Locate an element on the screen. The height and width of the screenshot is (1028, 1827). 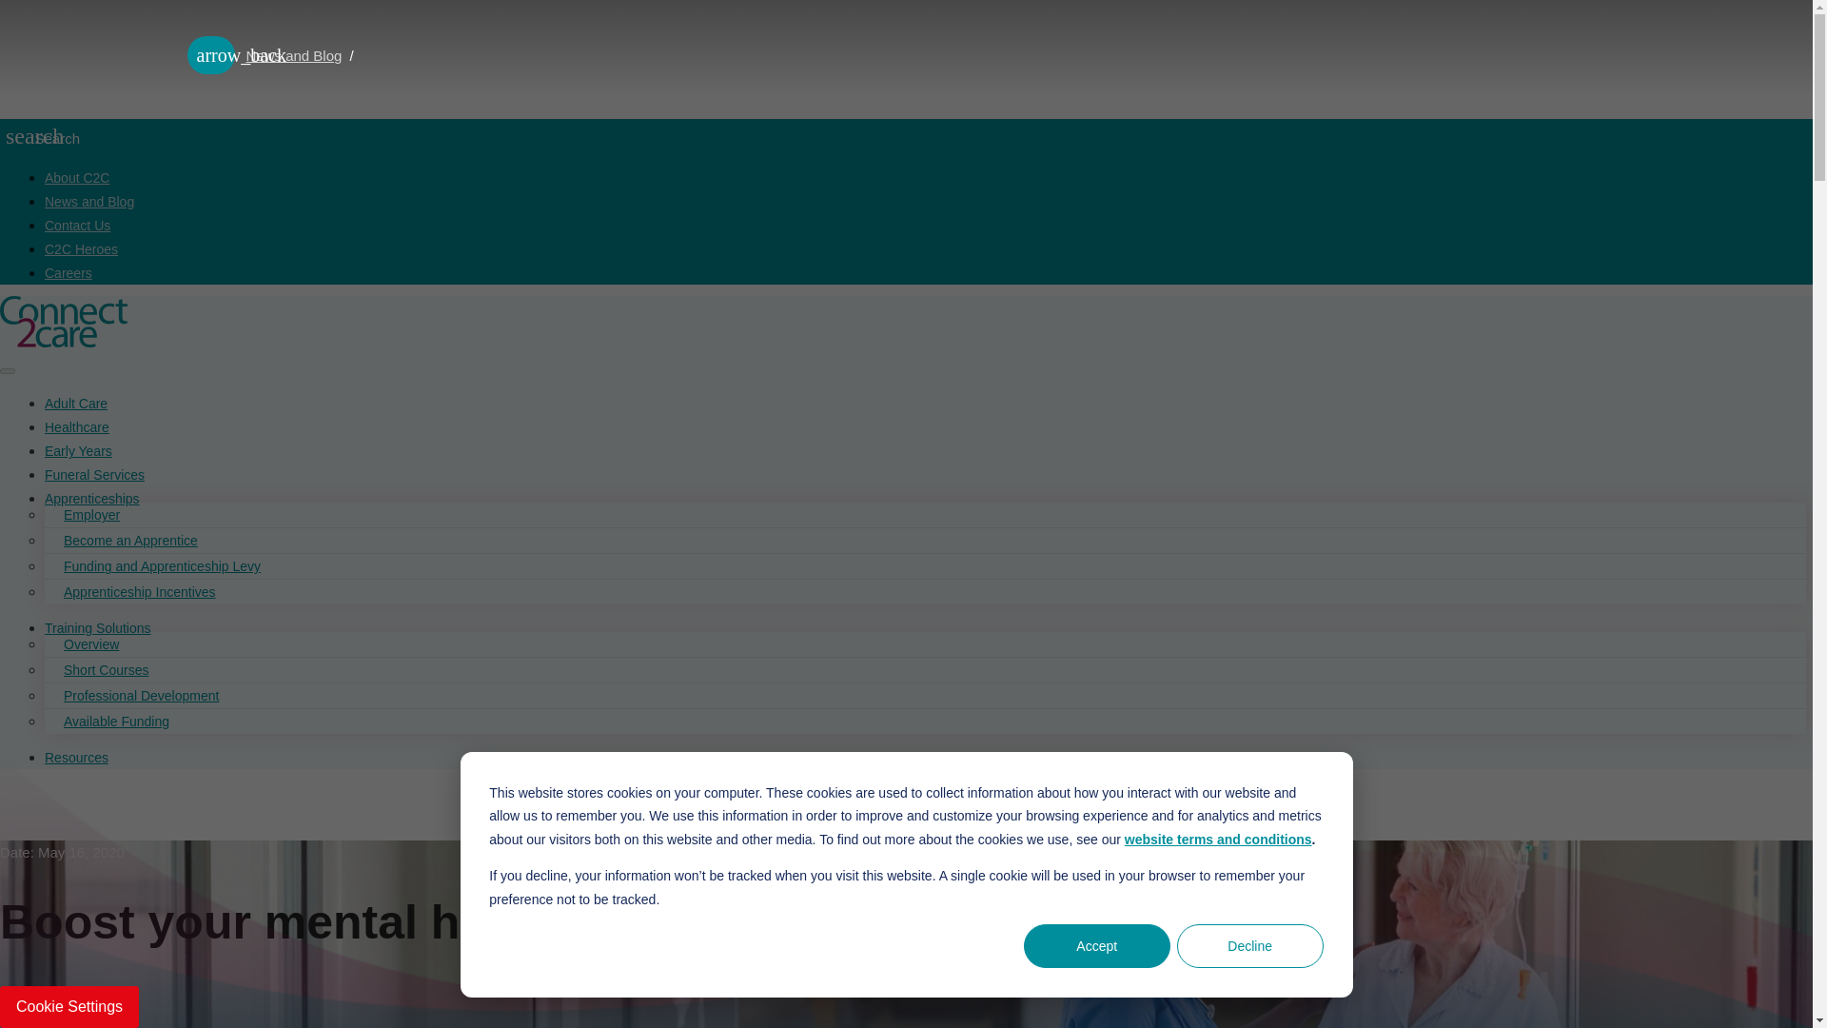
Healthcare is located at coordinates (76, 427).